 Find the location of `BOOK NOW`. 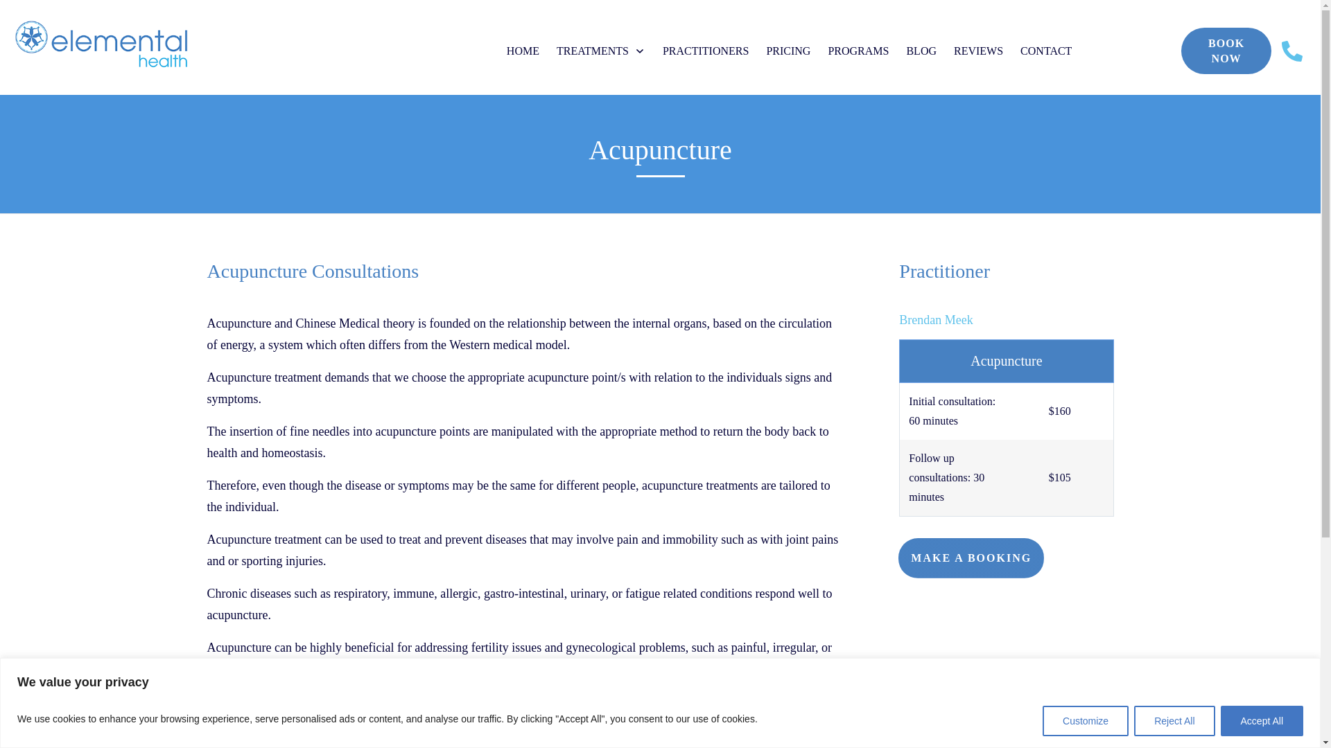

BOOK NOW is located at coordinates (1226, 50).